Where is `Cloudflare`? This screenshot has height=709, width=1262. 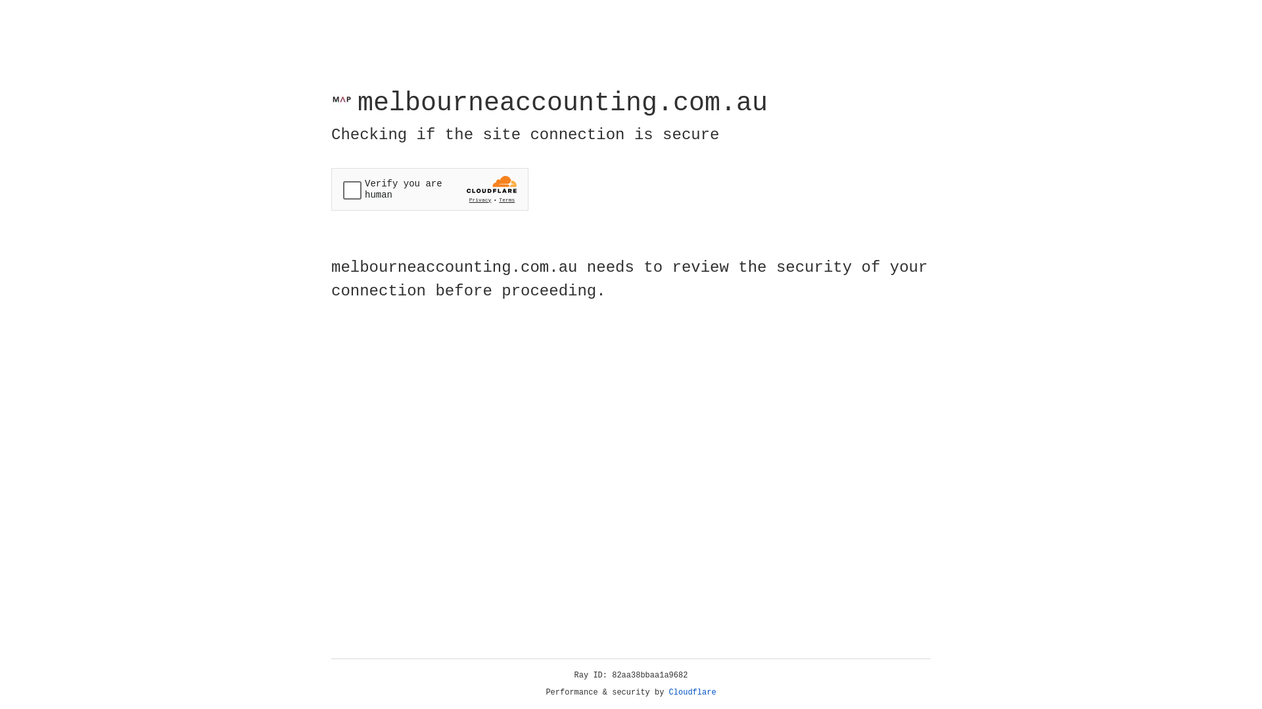 Cloudflare is located at coordinates (693, 693).